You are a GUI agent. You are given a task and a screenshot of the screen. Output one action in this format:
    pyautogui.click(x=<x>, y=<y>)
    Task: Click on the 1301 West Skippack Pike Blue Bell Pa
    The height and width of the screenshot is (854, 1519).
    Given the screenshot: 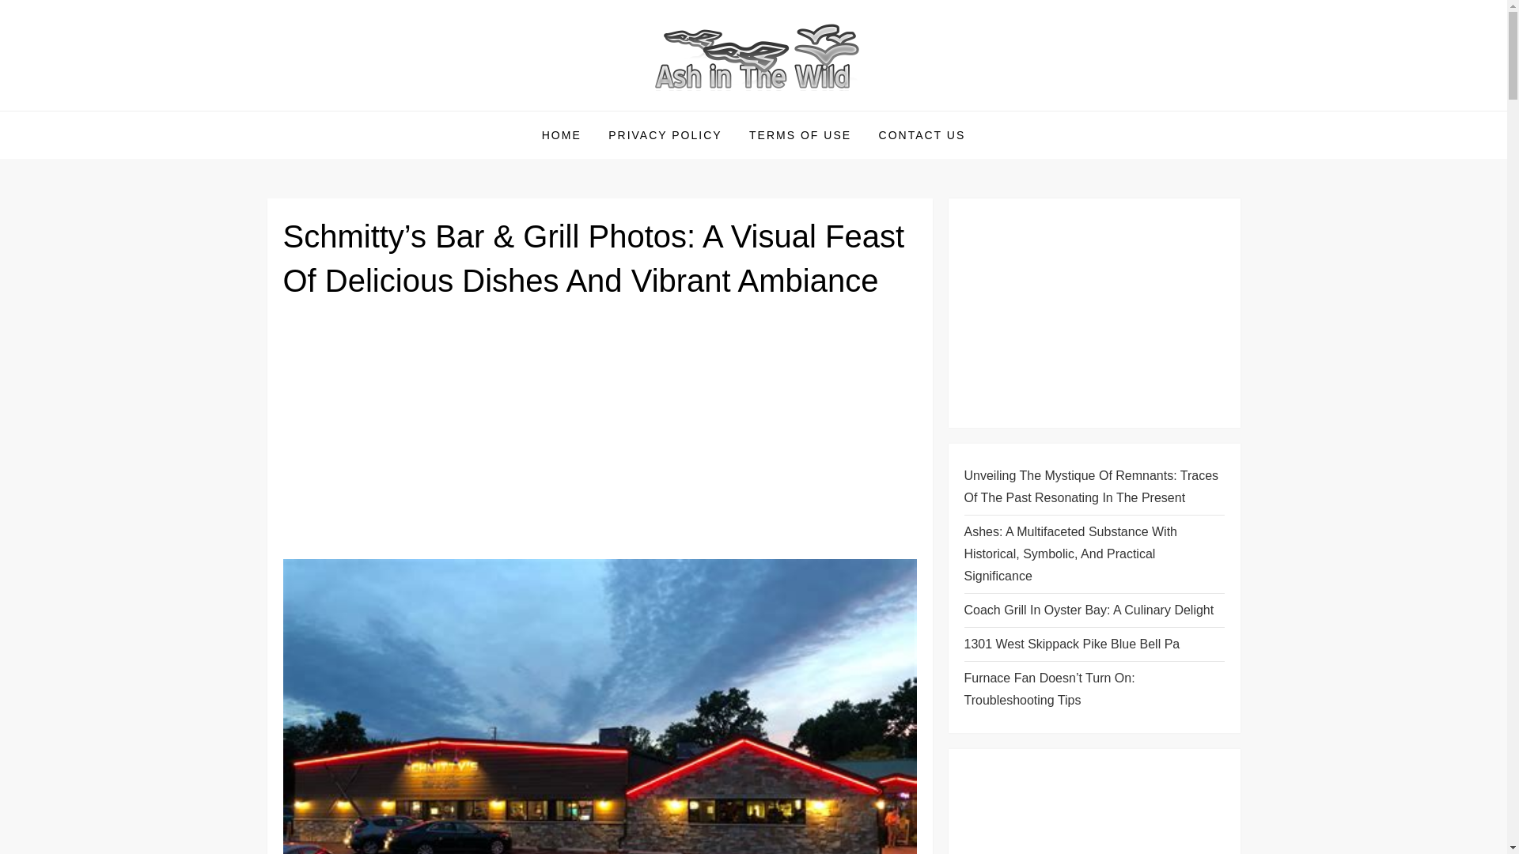 What is the action you would take?
    pyautogui.click(x=1071, y=644)
    